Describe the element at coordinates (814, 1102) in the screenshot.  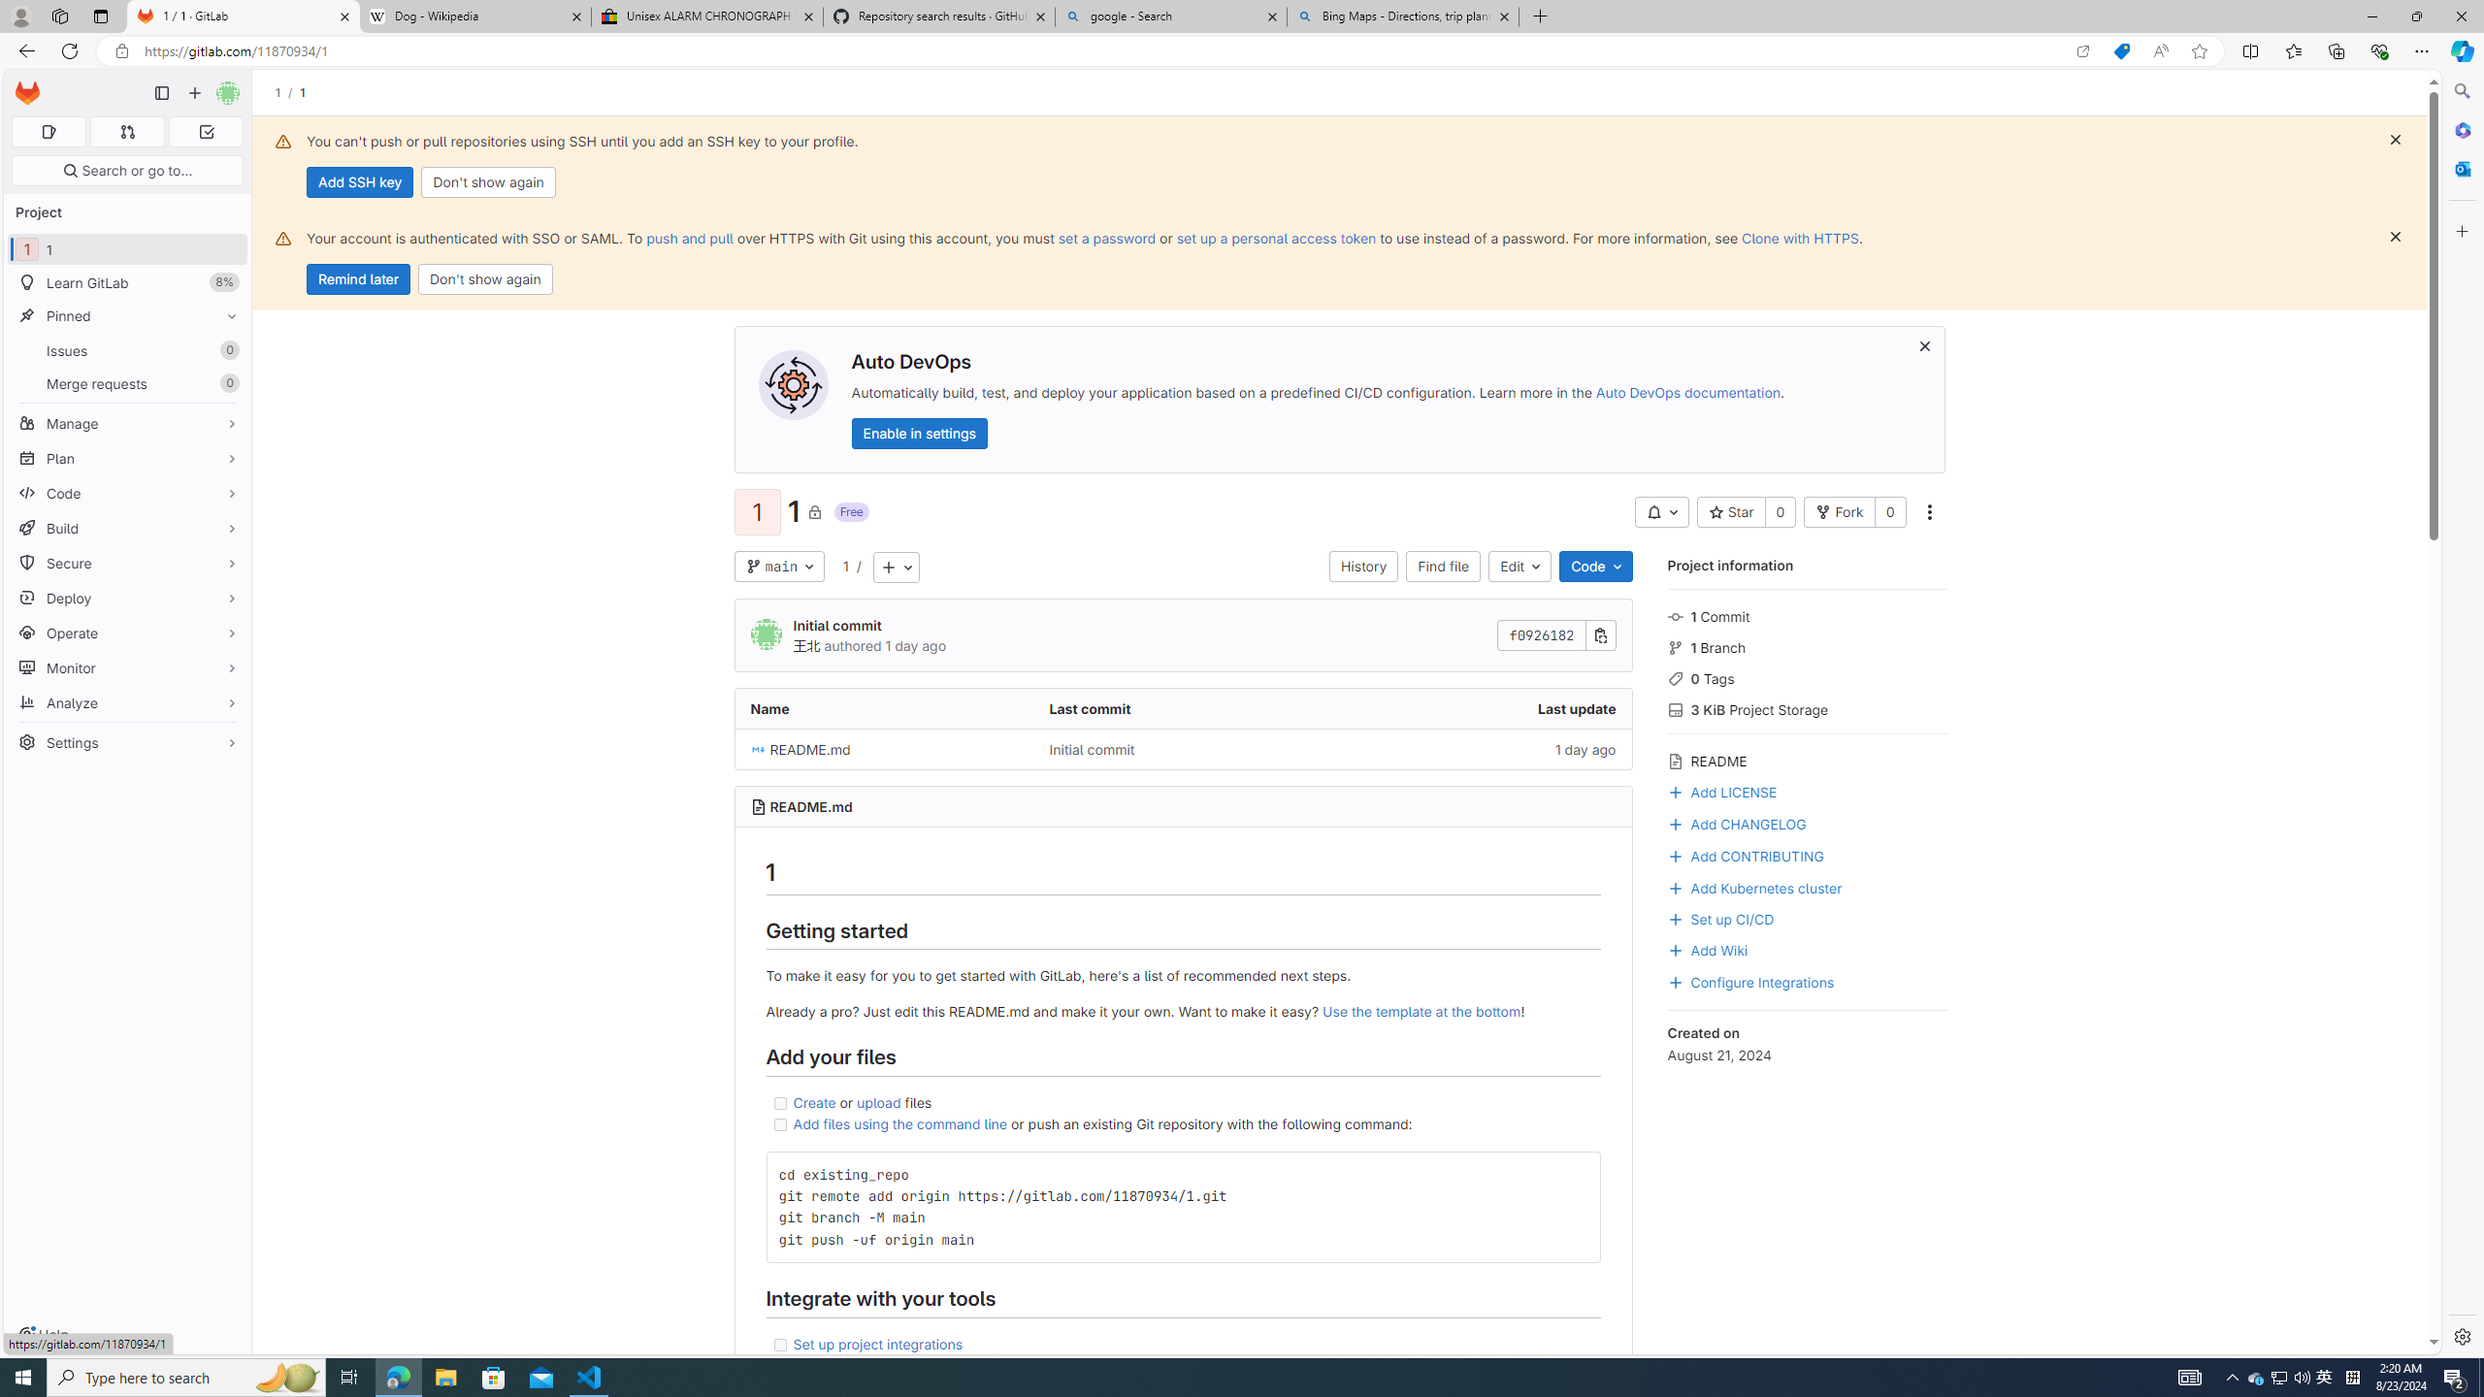
I see `Create` at that location.